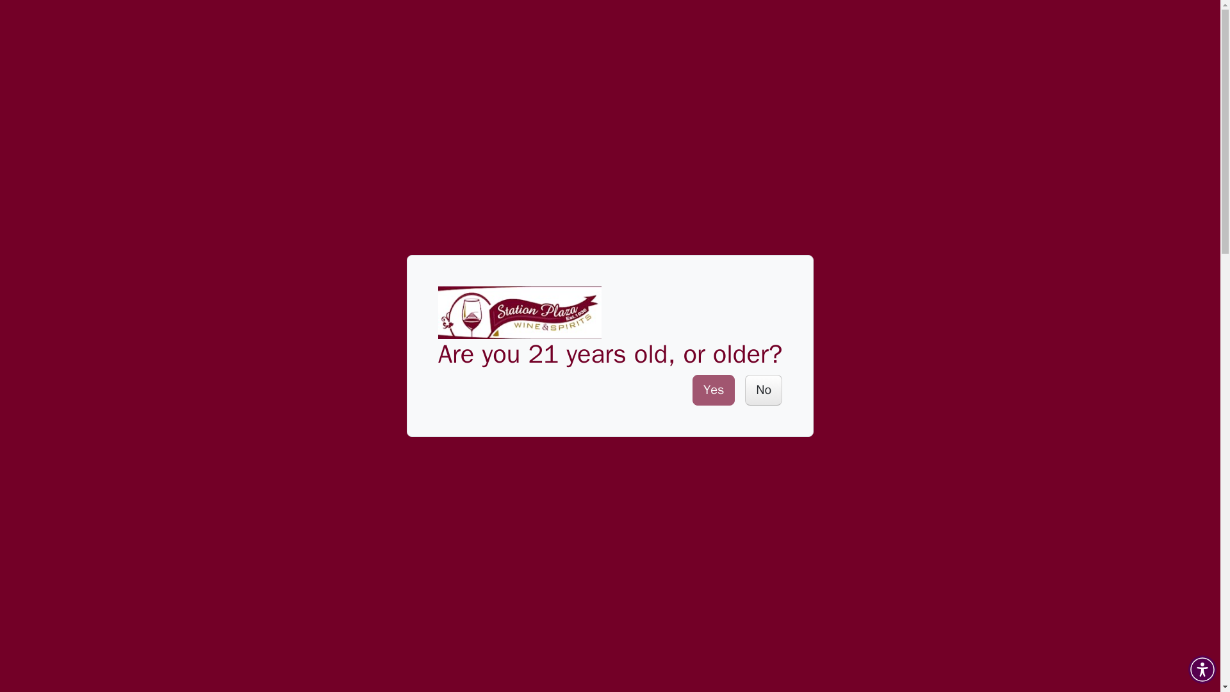 The height and width of the screenshot is (692, 1230). What do you see at coordinates (146, 45) in the screenshot?
I see `Wine` at bounding box center [146, 45].